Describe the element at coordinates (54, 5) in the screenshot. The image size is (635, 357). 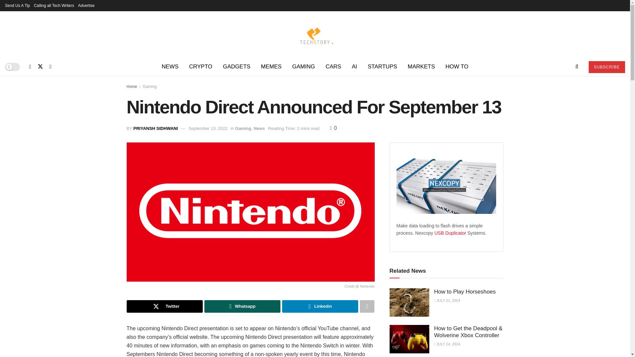
I see `Calling all Tech Writers` at that location.